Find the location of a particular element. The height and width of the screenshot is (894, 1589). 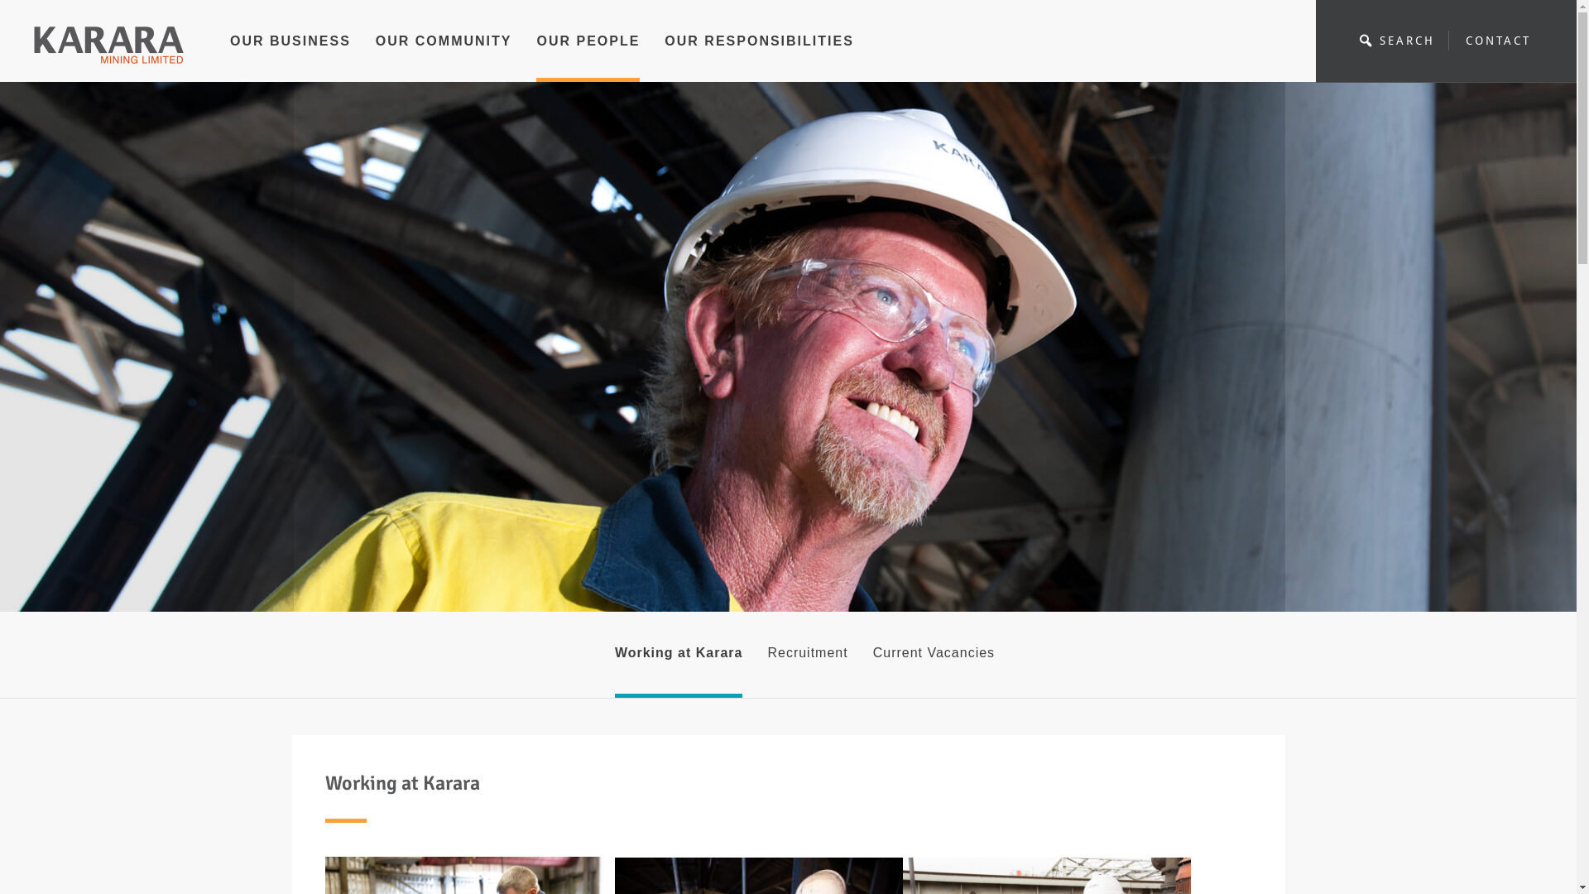

Working at Karara is located at coordinates (679, 655).